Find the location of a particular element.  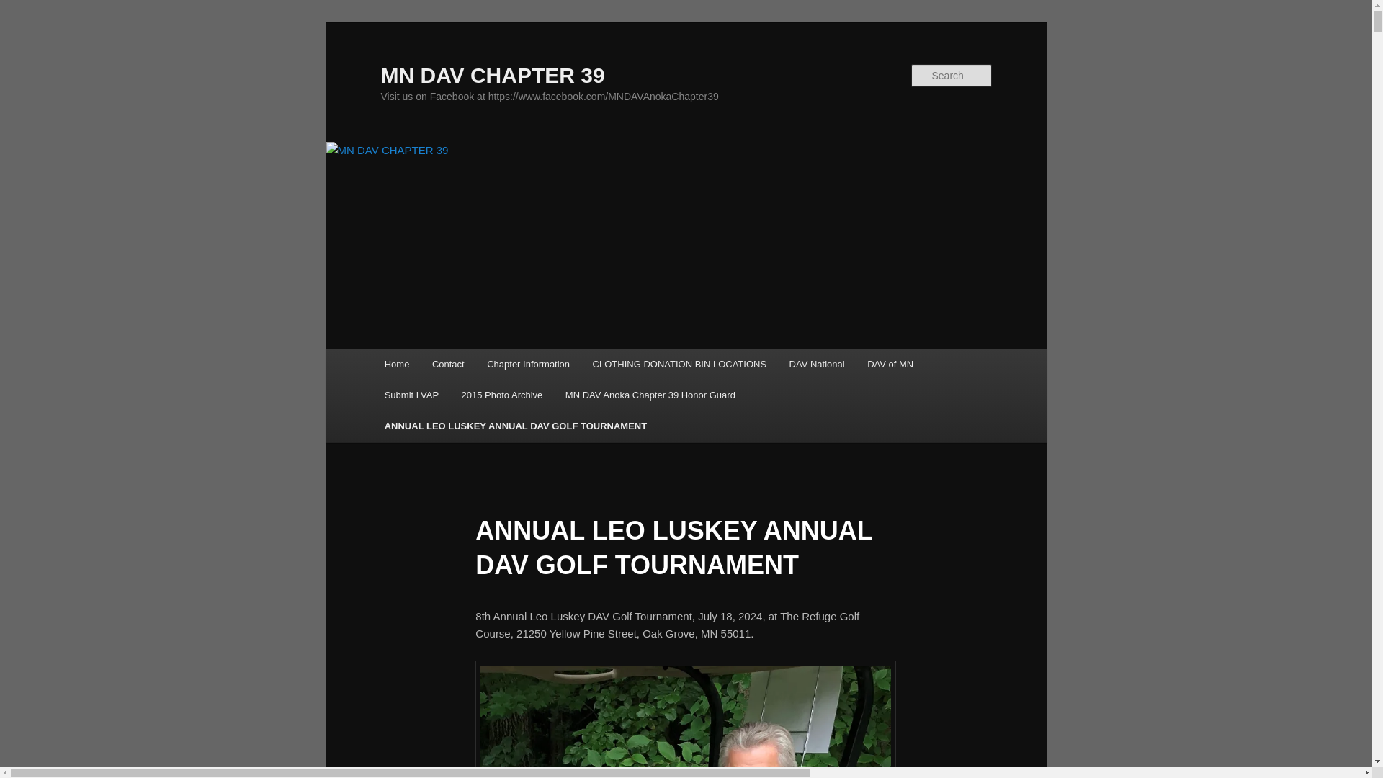

MN DAV CHAPTER 39 is located at coordinates (493, 75).